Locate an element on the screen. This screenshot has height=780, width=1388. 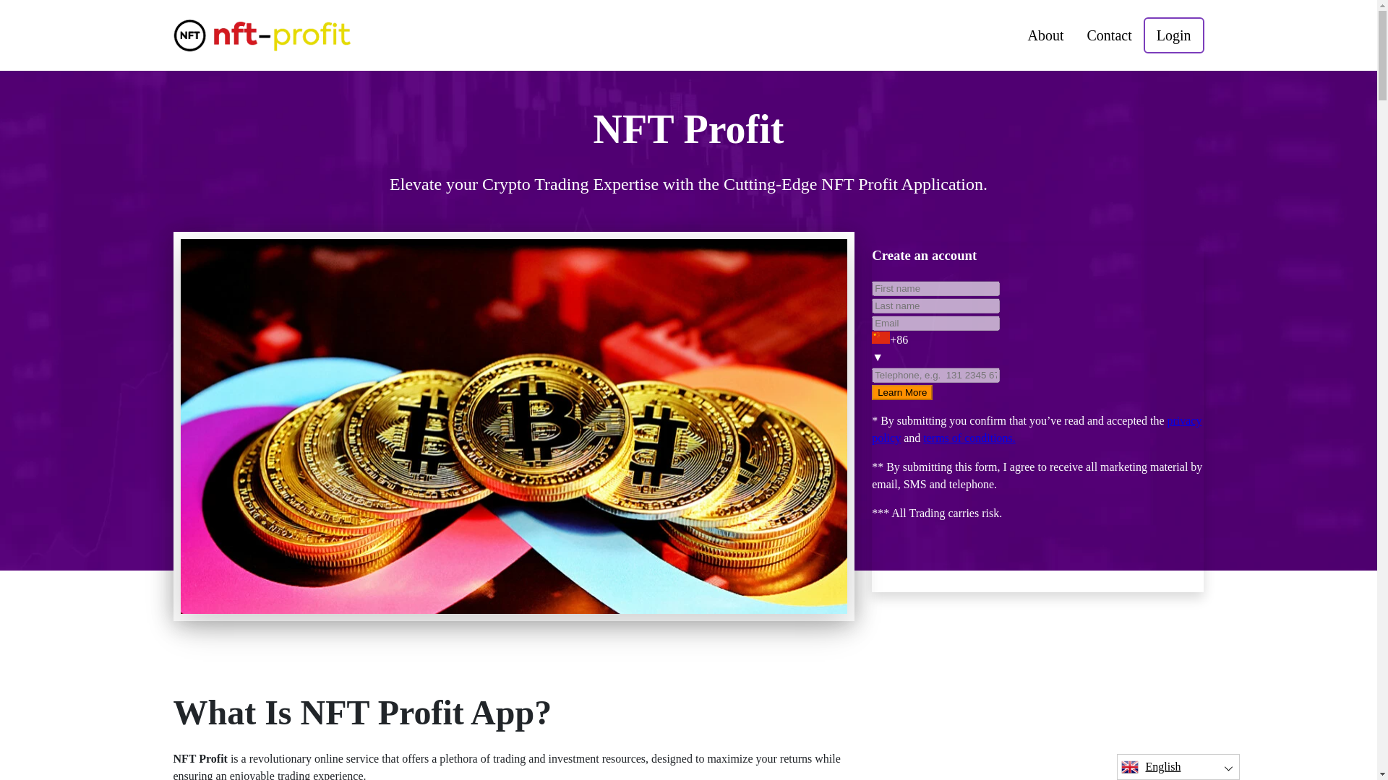
English is located at coordinates (1178, 767).